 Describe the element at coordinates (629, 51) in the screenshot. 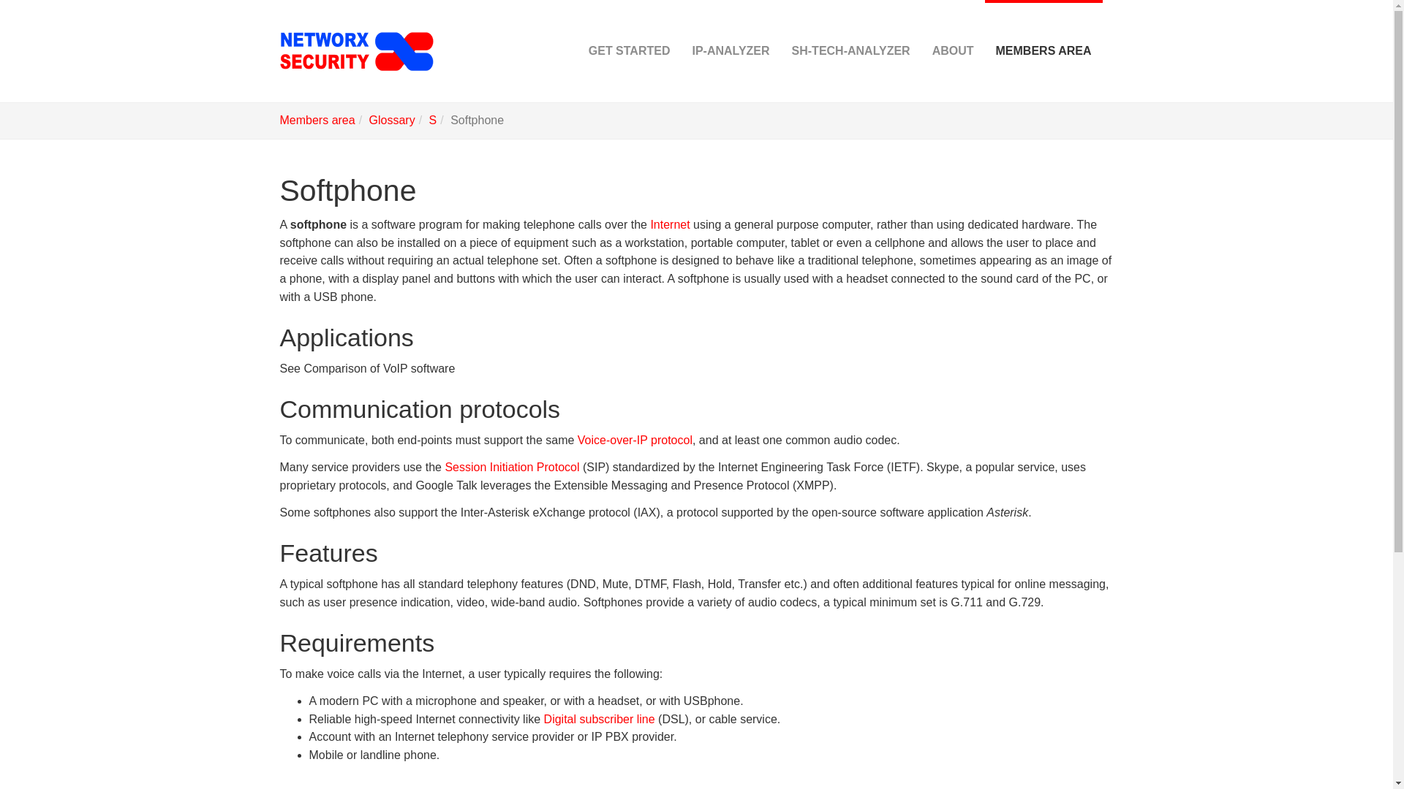

I see `get started` at that location.